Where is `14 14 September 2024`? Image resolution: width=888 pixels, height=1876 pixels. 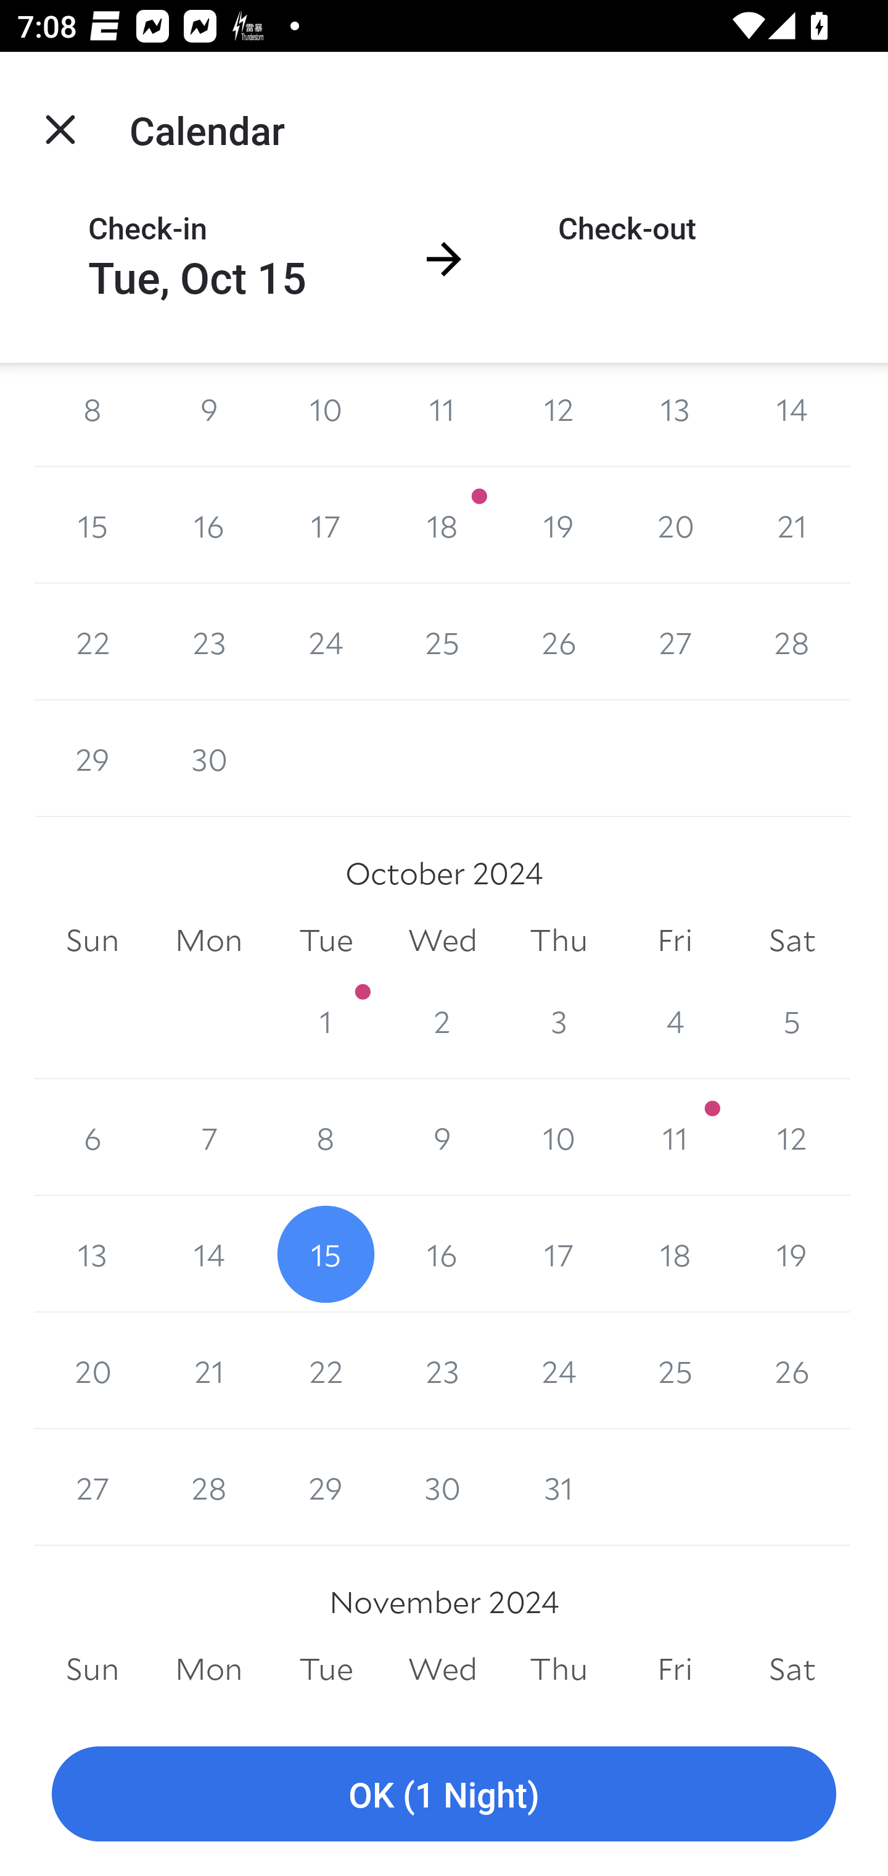
14 14 September 2024 is located at coordinates (792, 414).